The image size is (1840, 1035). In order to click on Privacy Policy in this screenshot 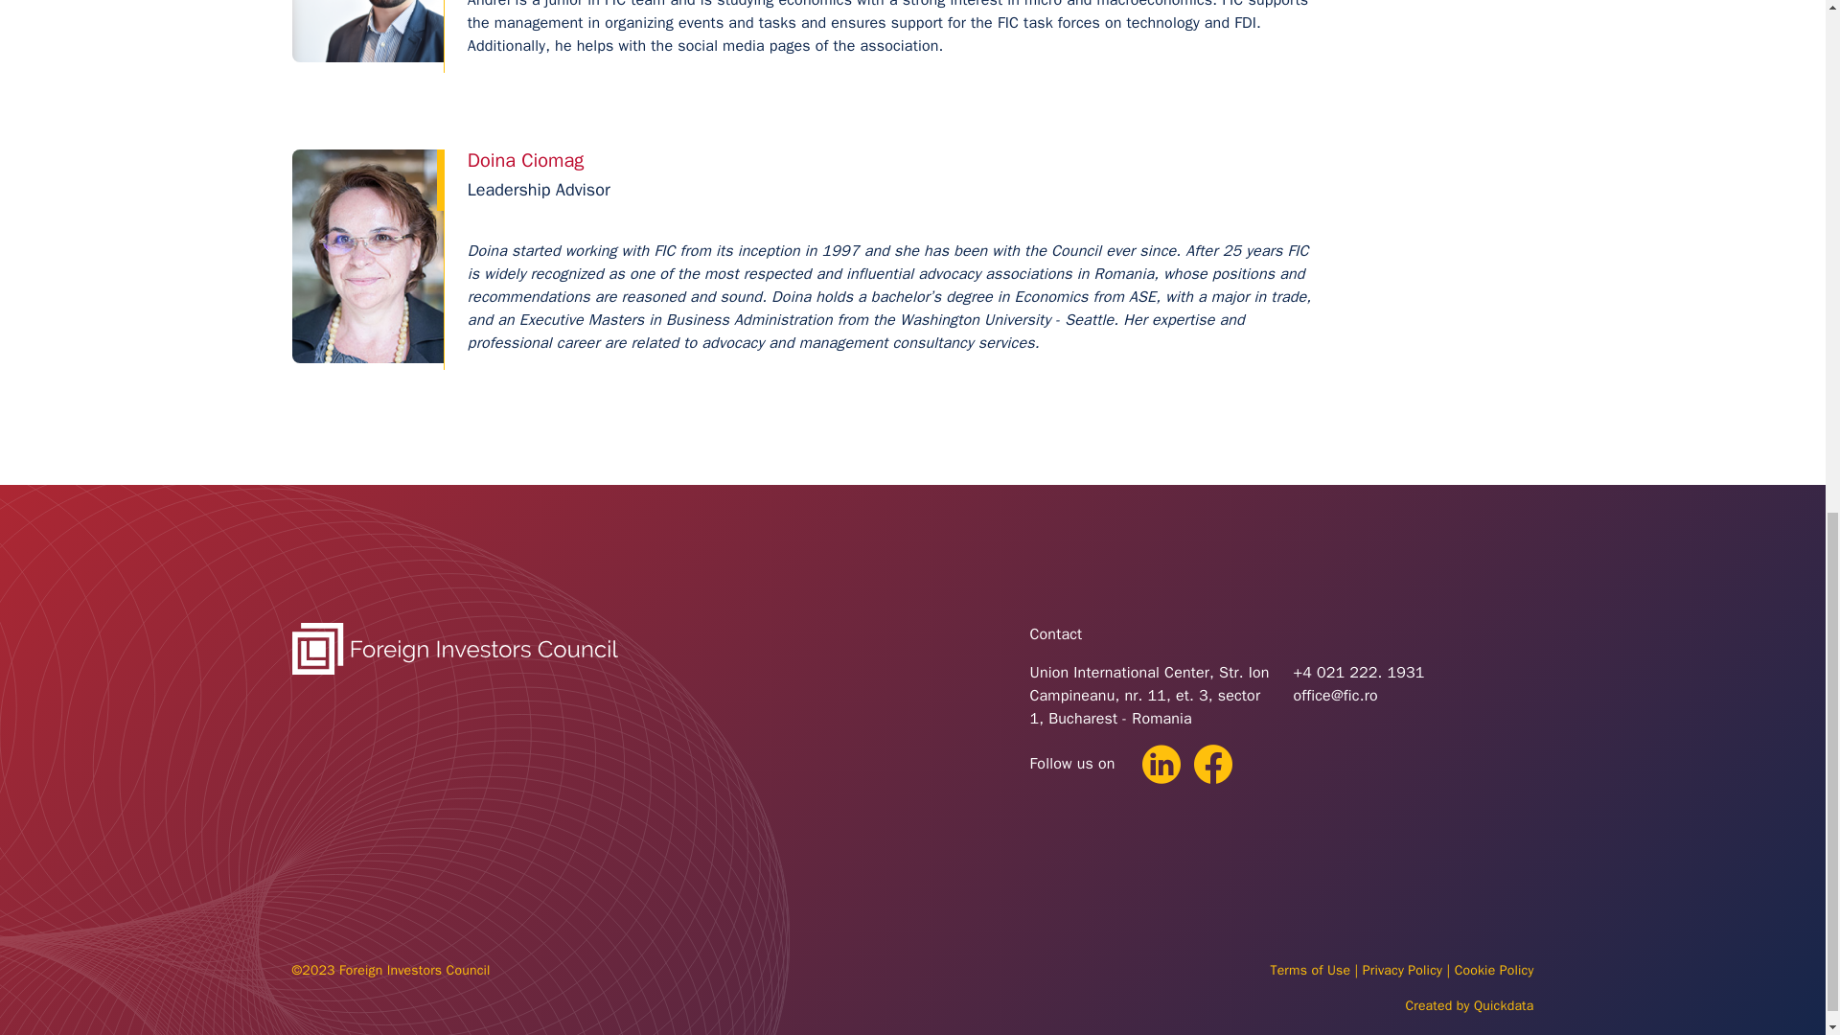, I will do `click(1403, 970)`.